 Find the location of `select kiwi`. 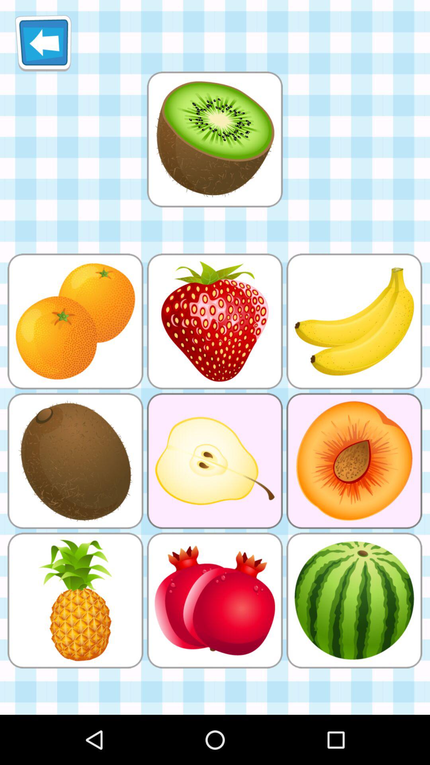

select kiwi is located at coordinates (215, 139).